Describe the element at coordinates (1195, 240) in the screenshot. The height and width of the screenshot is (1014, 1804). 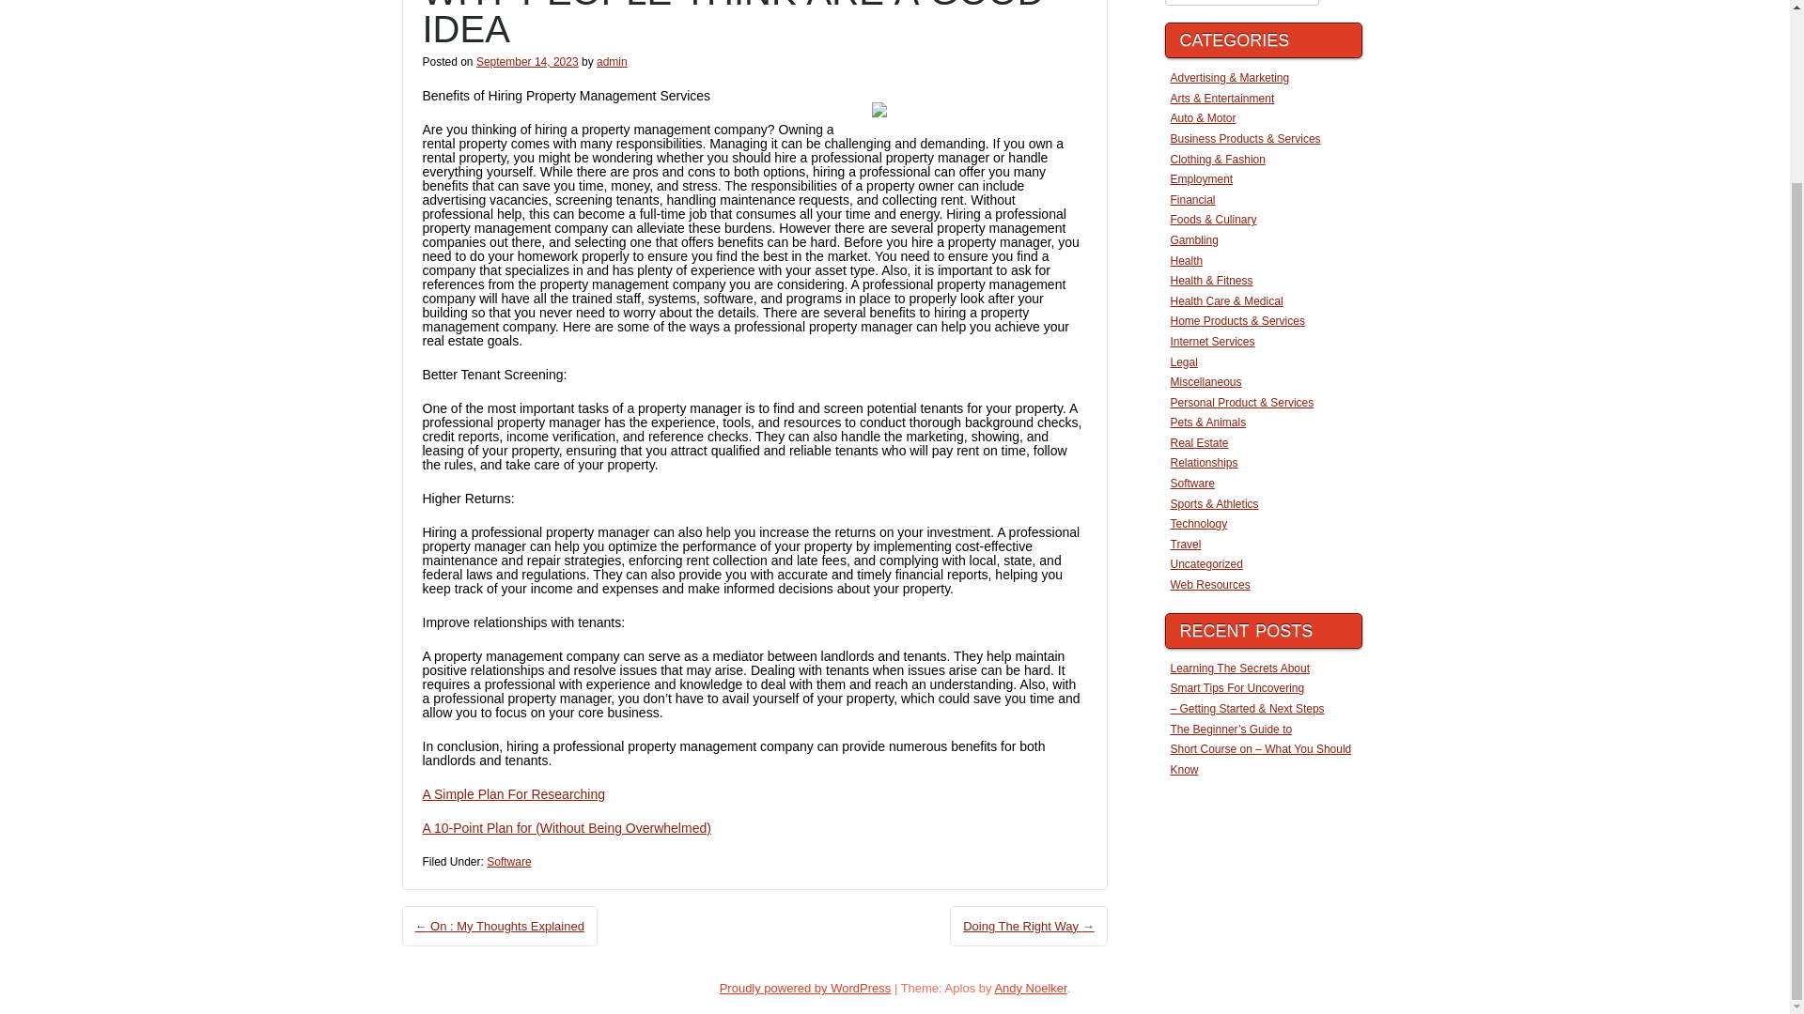
I see `Gambling` at that location.